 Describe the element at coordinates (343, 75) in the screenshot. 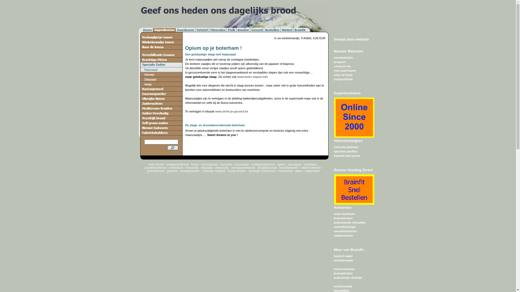

I see `relax at home` at that location.